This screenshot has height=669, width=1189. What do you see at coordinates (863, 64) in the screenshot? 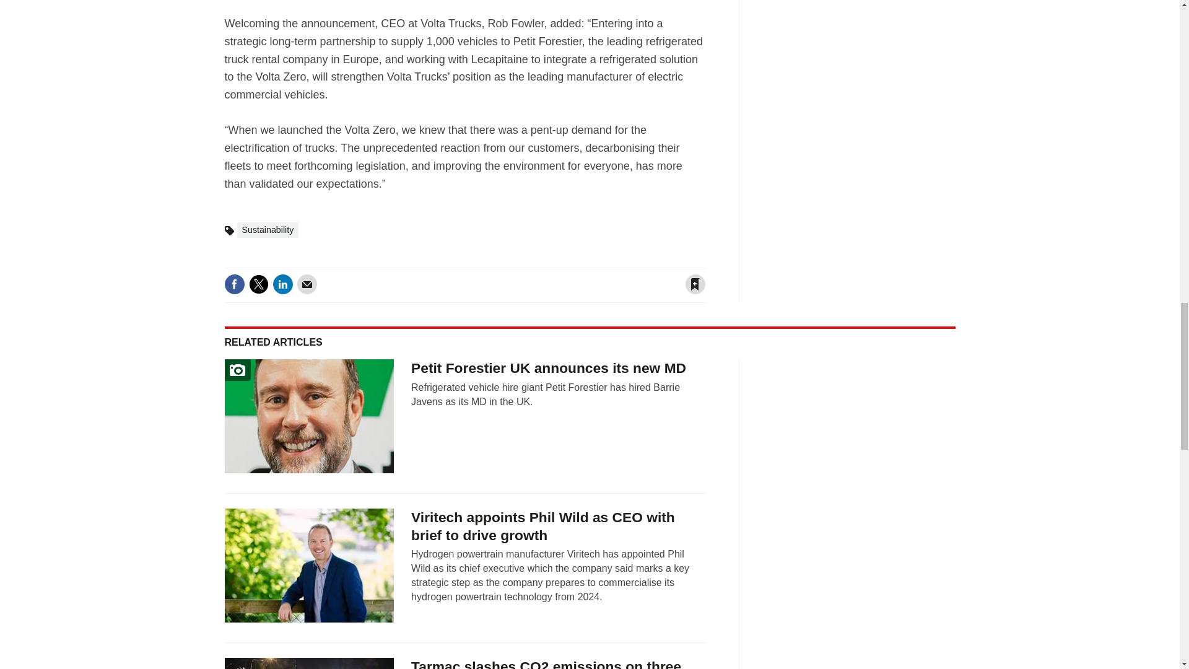
I see `3rd party ad content` at bounding box center [863, 64].